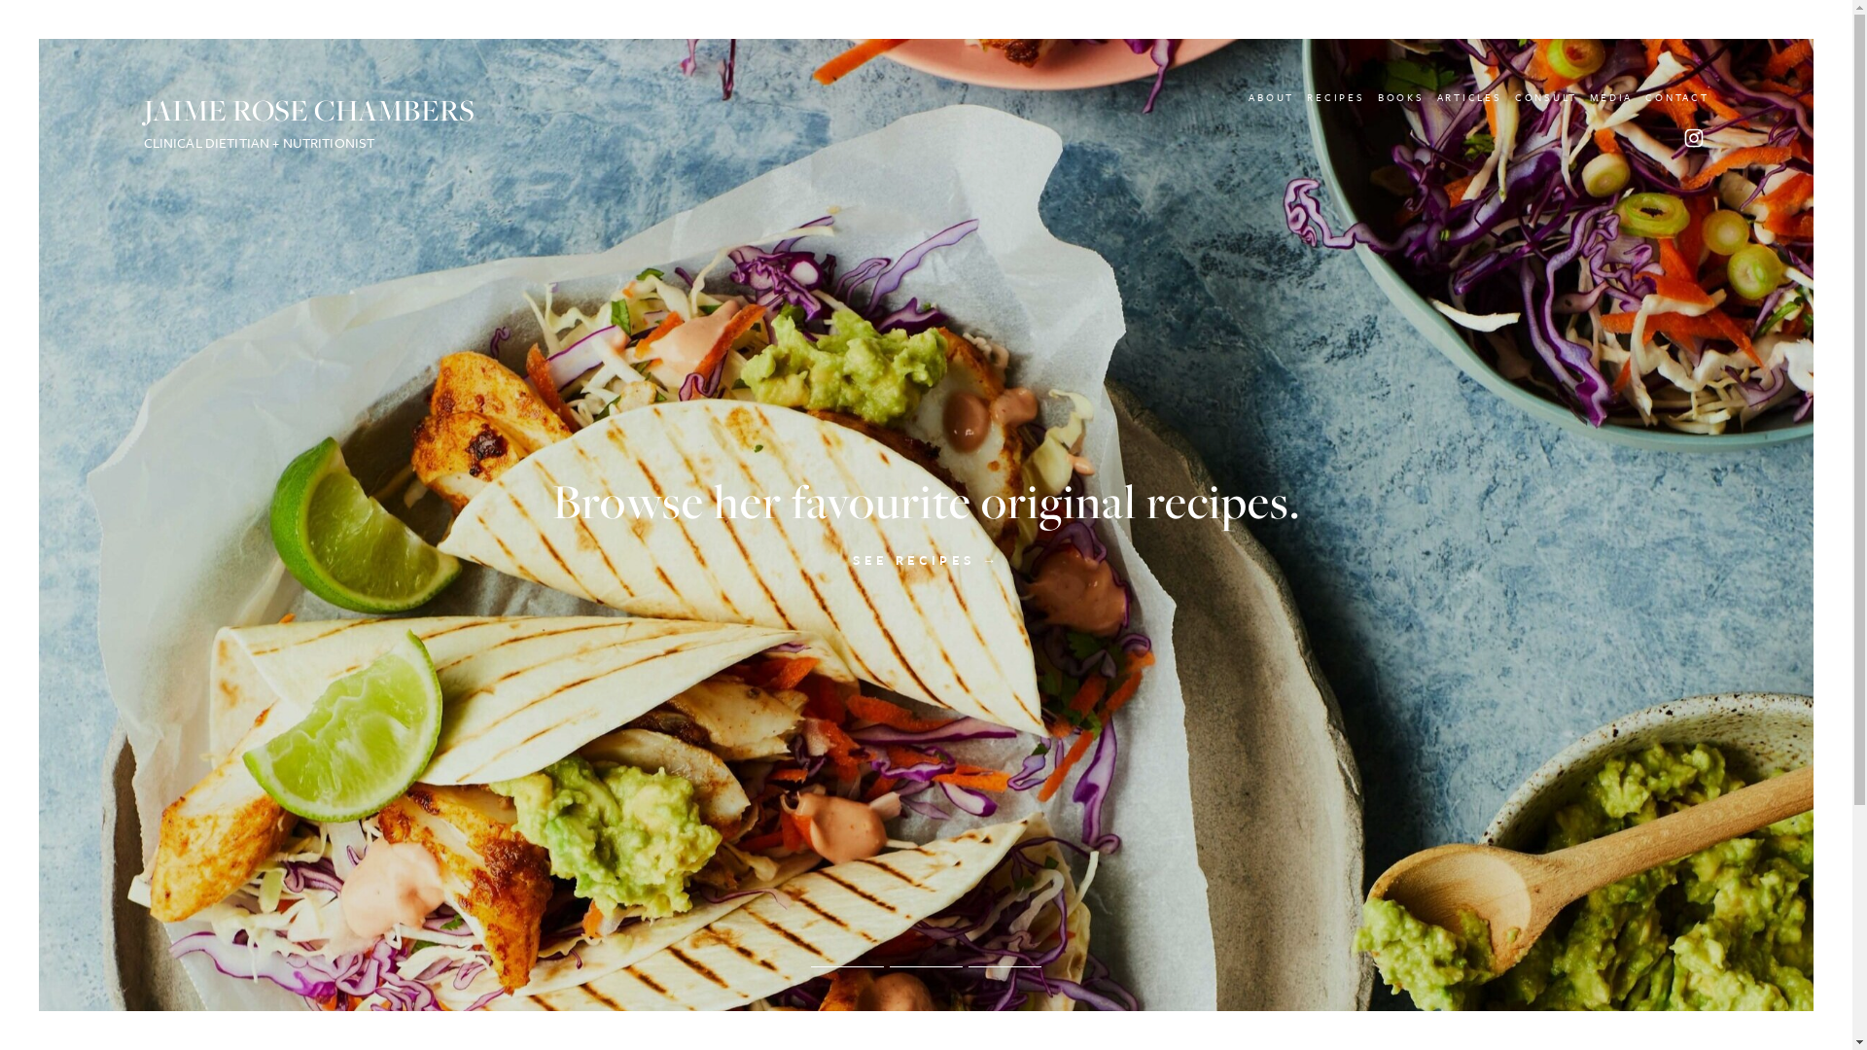  What do you see at coordinates (1611, 97) in the screenshot?
I see `MEDIA` at bounding box center [1611, 97].